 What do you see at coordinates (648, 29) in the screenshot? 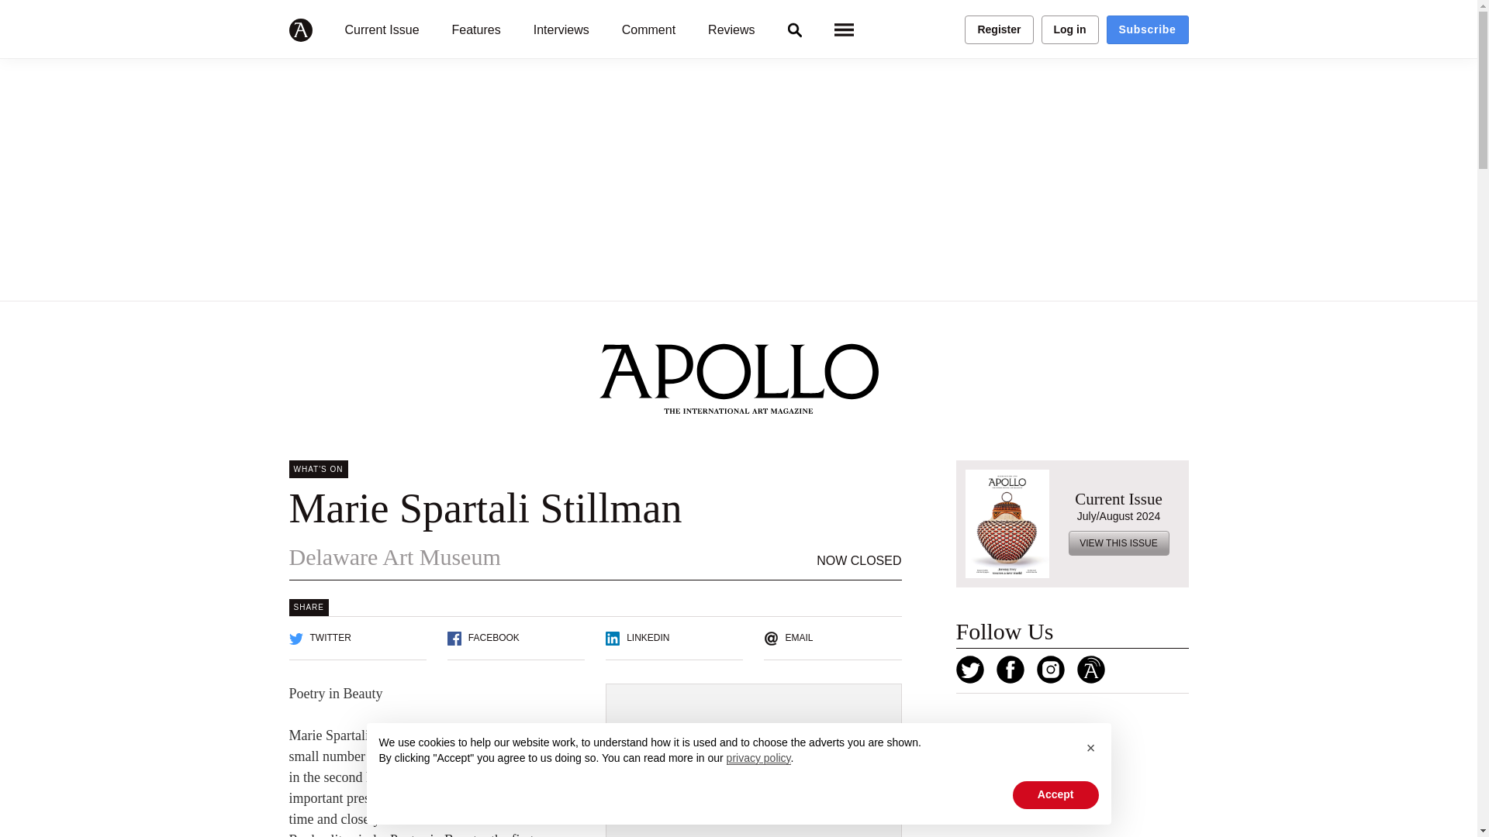
I see `Comment` at bounding box center [648, 29].